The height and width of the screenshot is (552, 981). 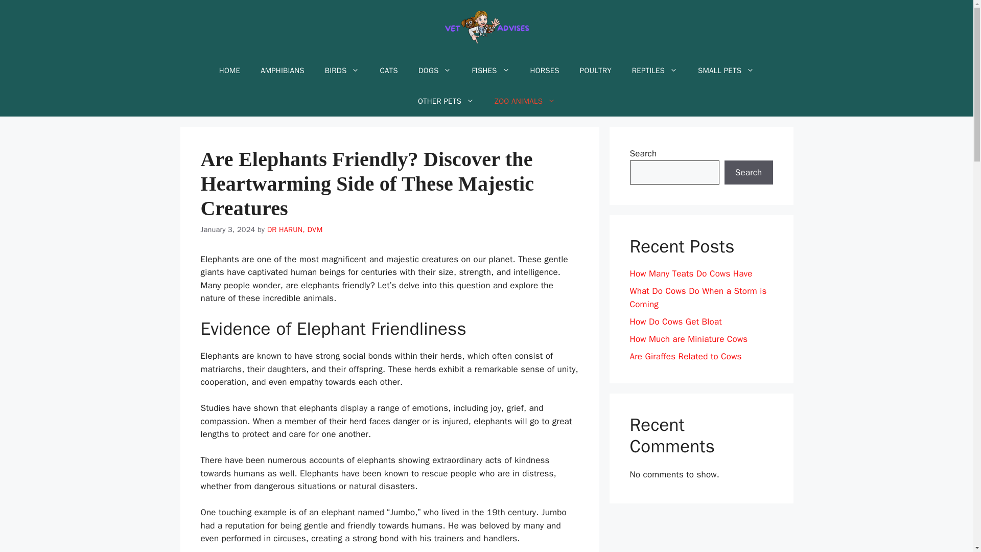 What do you see at coordinates (342, 71) in the screenshot?
I see `BIRDS` at bounding box center [342, 71].